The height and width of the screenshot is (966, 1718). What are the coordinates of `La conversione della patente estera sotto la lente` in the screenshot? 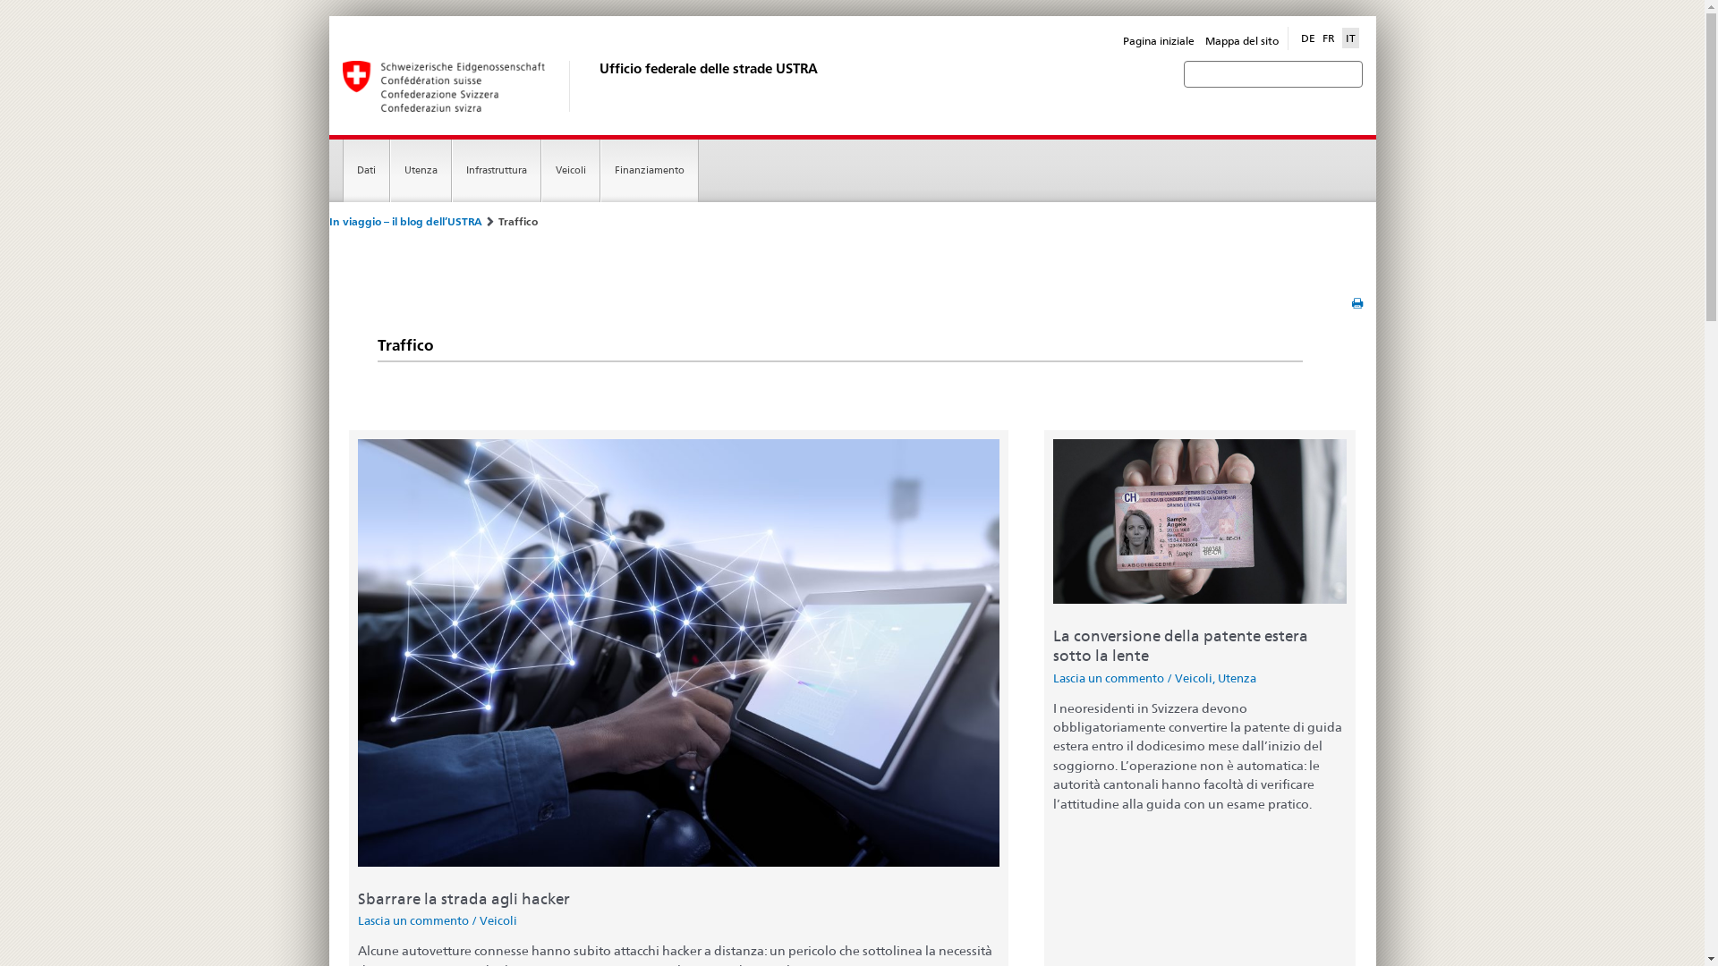 It's located at (1181, 646).